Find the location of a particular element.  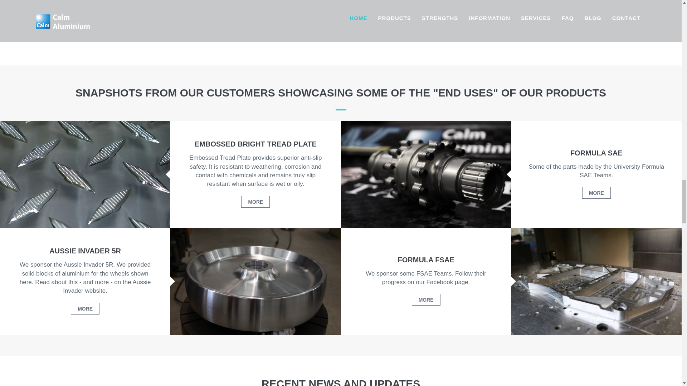

MORE is located at coordinates (596, 193).